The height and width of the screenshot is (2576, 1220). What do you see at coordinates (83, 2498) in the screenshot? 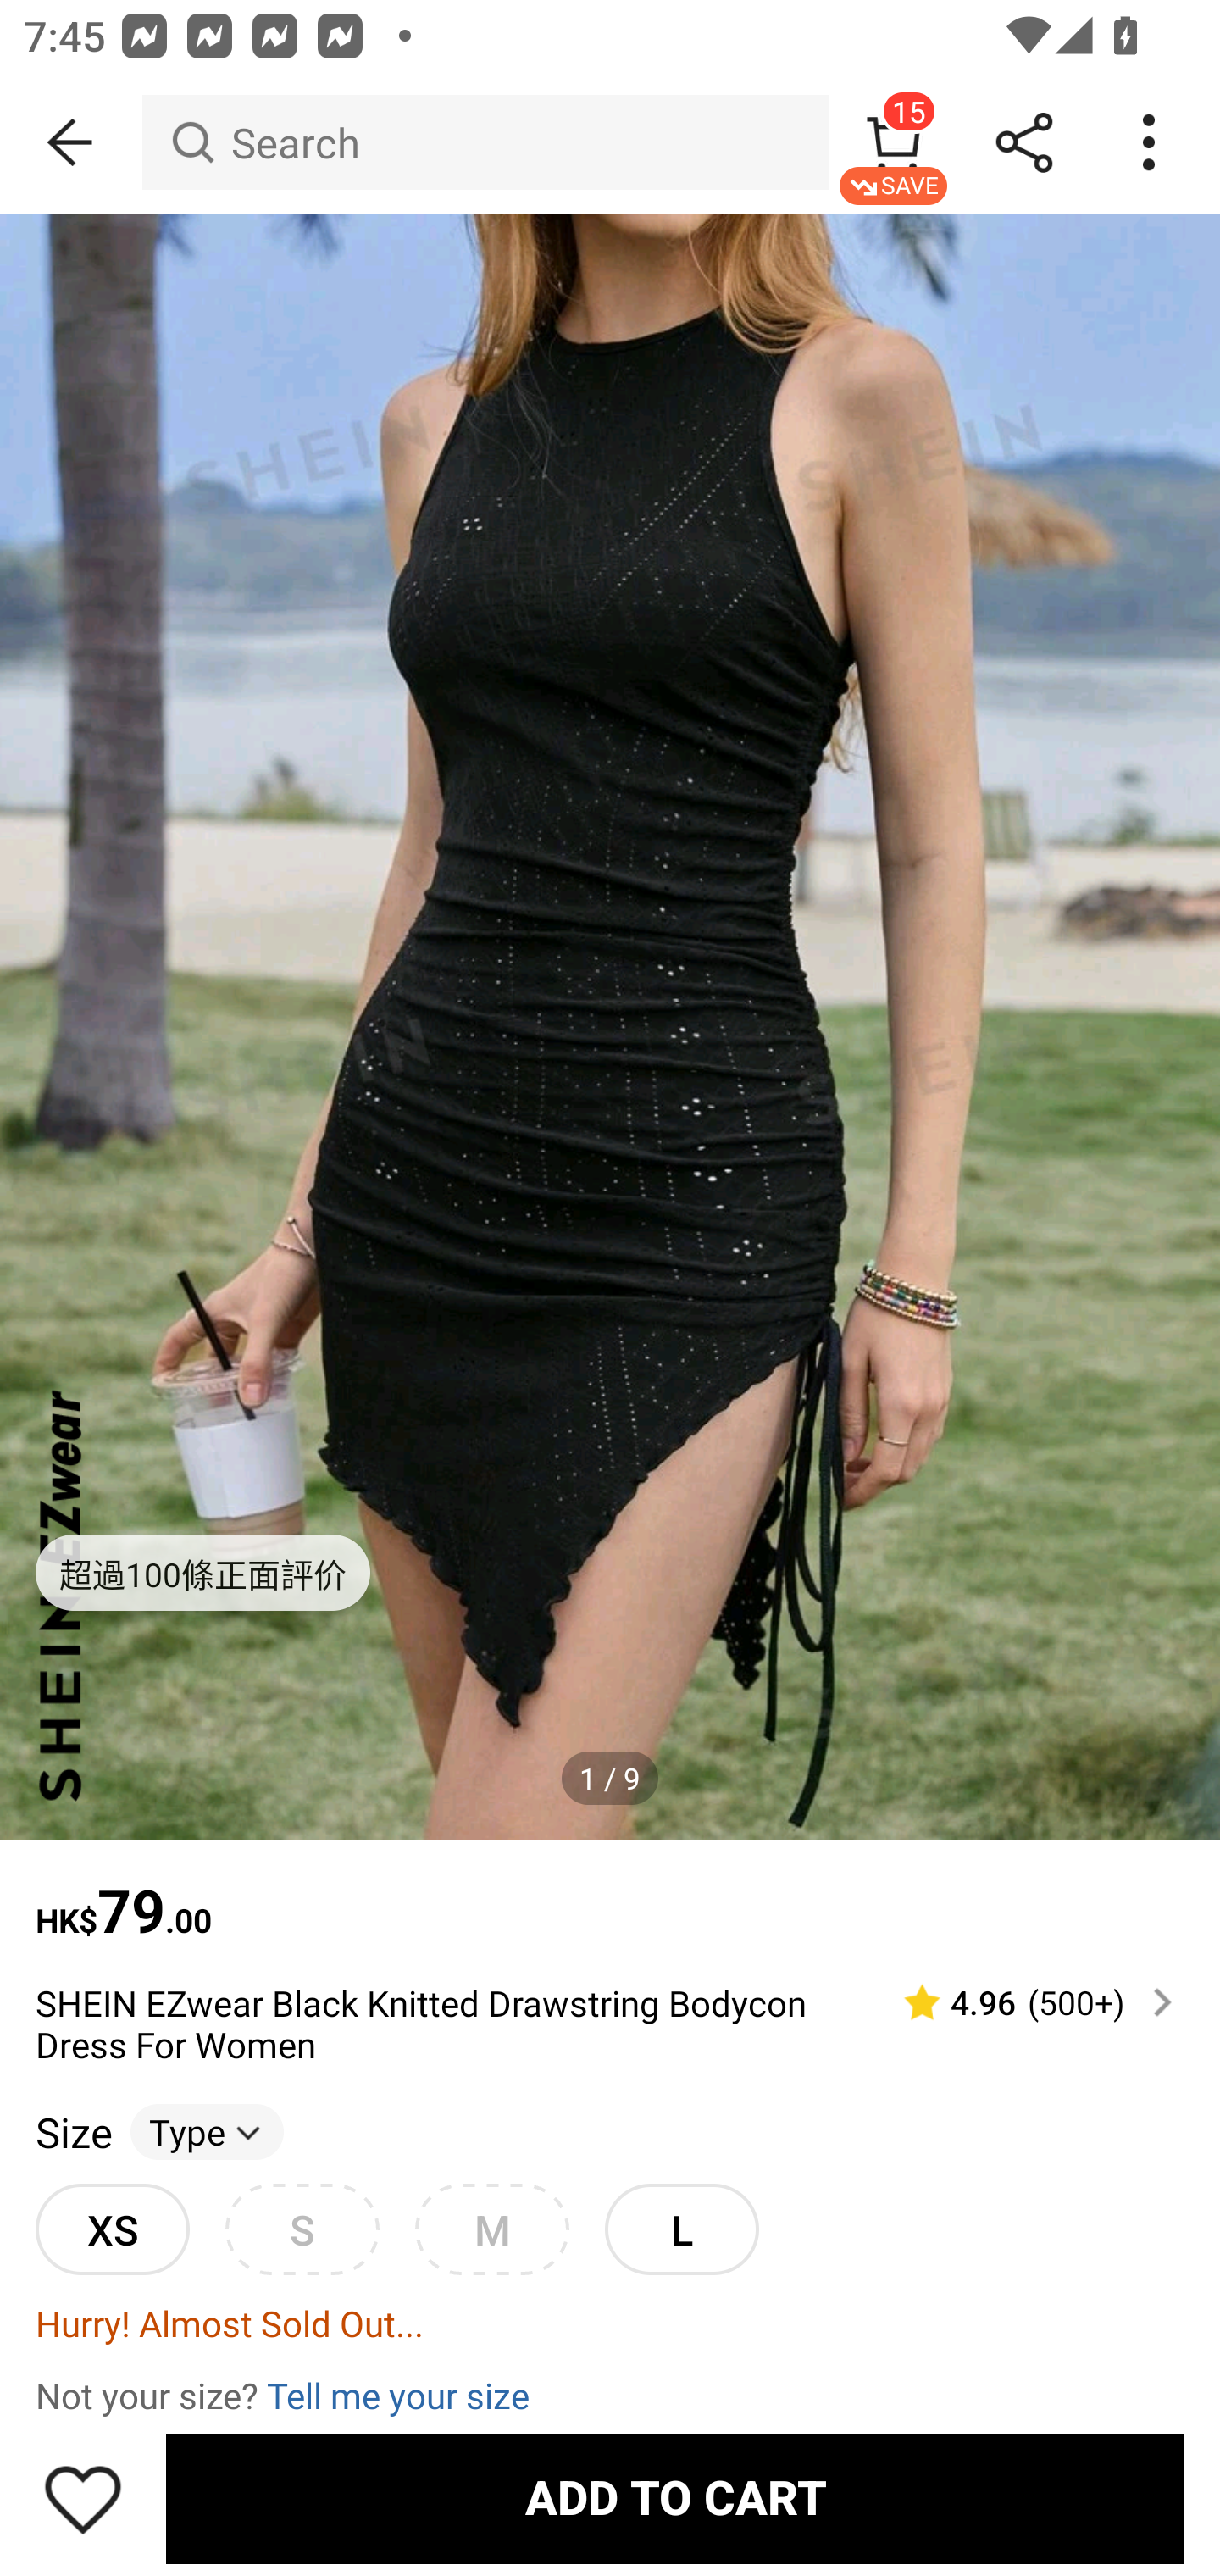
I see `Save` at bounding box center [83, 2498].